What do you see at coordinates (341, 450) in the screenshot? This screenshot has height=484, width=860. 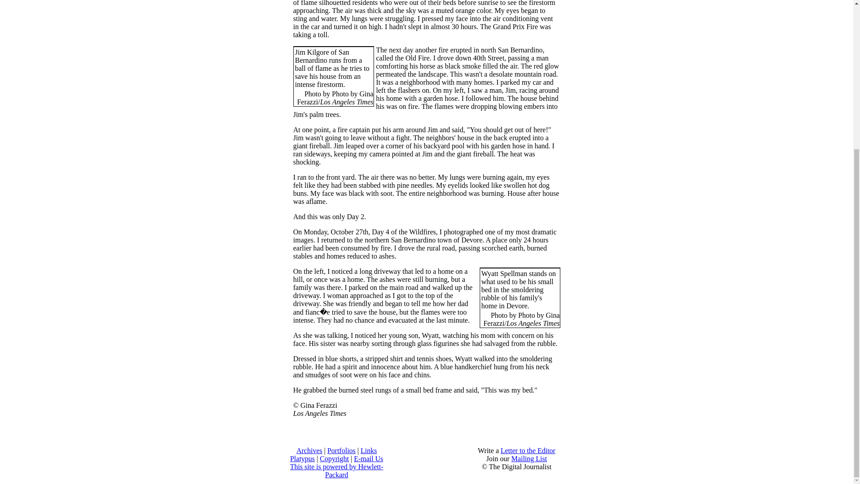 I see `Portfolios` at bounding box center [341, 450].